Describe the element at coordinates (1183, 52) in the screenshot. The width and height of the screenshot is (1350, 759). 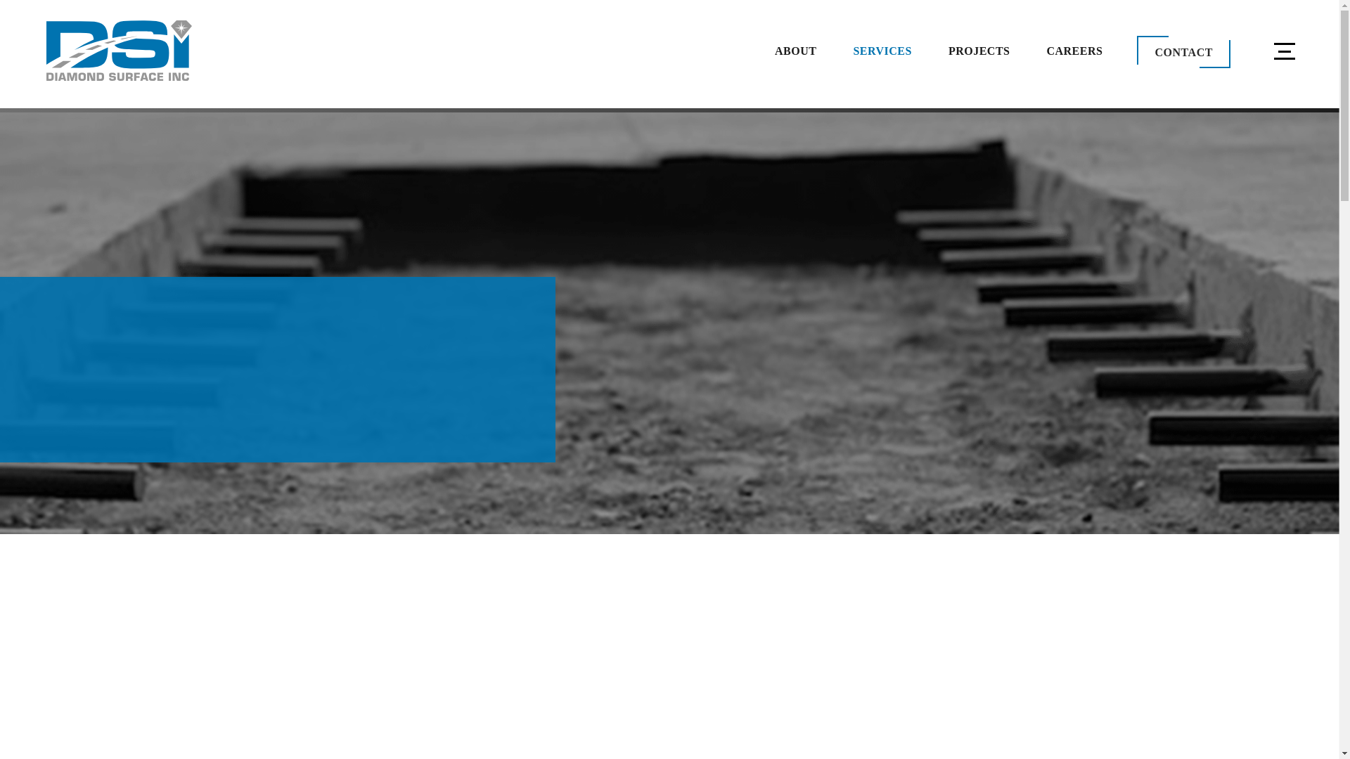
I see `CONTACT` at that location.